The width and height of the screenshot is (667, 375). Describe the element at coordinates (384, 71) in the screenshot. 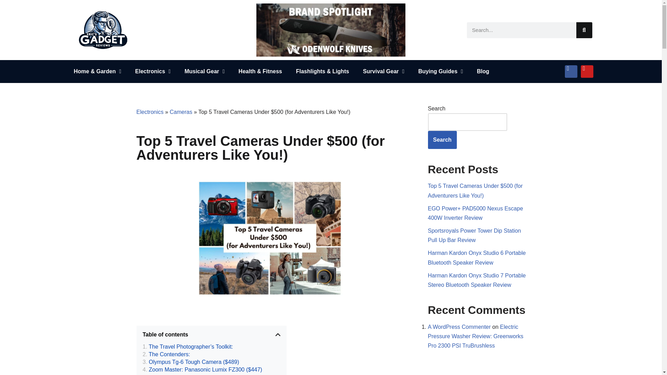

I see `Survival Gear` at that location.